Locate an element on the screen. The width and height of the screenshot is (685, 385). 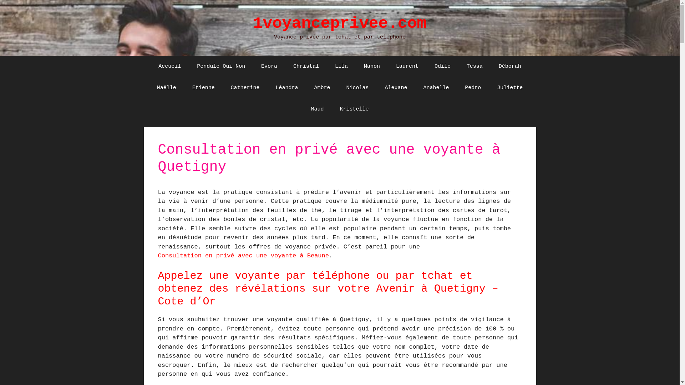
Maud is located at coordinates (318, 109).